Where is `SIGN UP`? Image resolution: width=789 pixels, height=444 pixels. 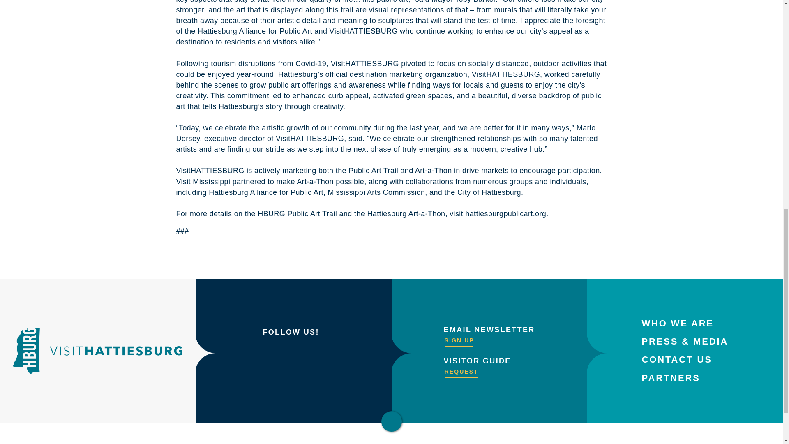 SIGN UP is located at coordinates (459, 340).